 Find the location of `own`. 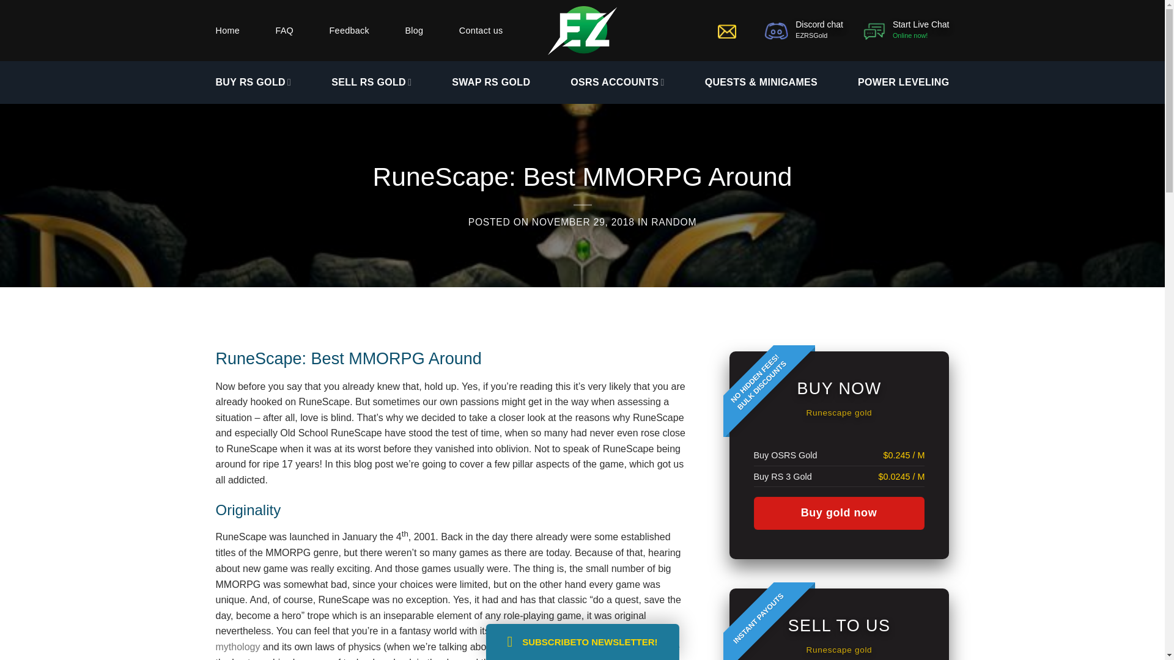

own is located at coordinates (371, 82).